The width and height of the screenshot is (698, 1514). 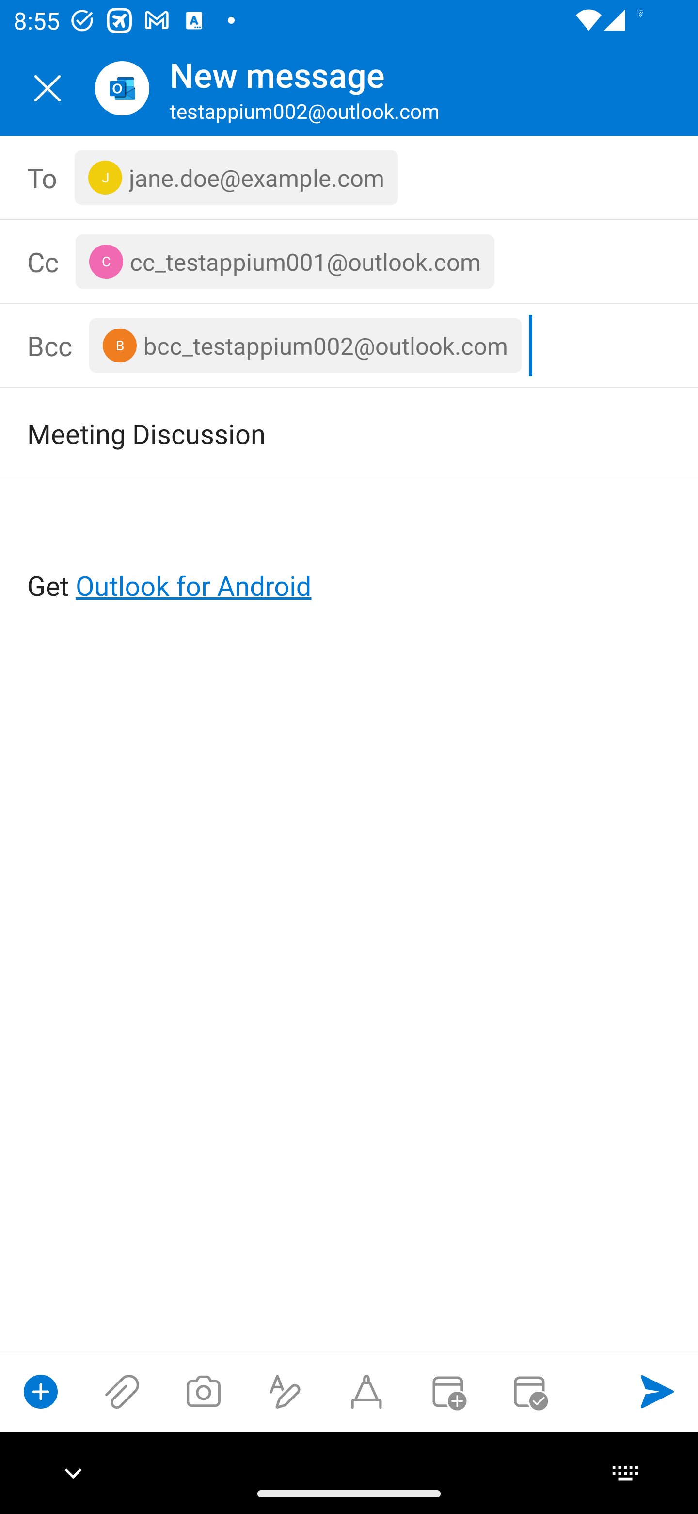 I want to click on 

Get Outlook for Android, so click(x=350, y=554).